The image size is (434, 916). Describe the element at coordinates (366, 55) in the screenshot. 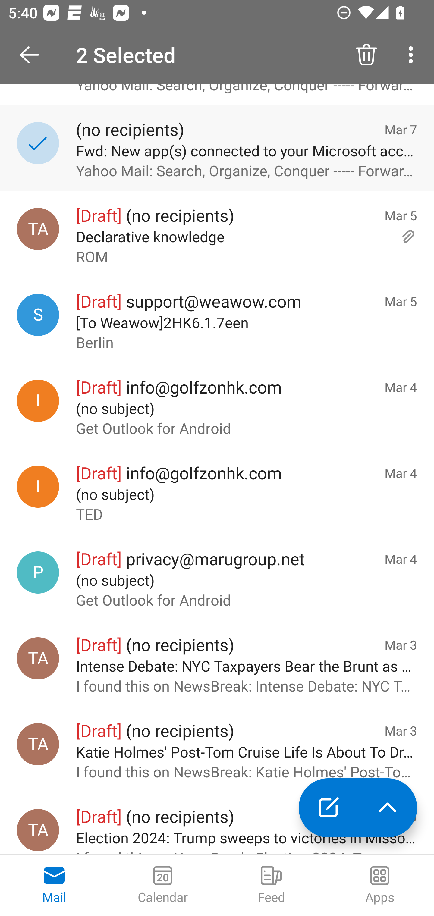

I see `Delete` at that location.